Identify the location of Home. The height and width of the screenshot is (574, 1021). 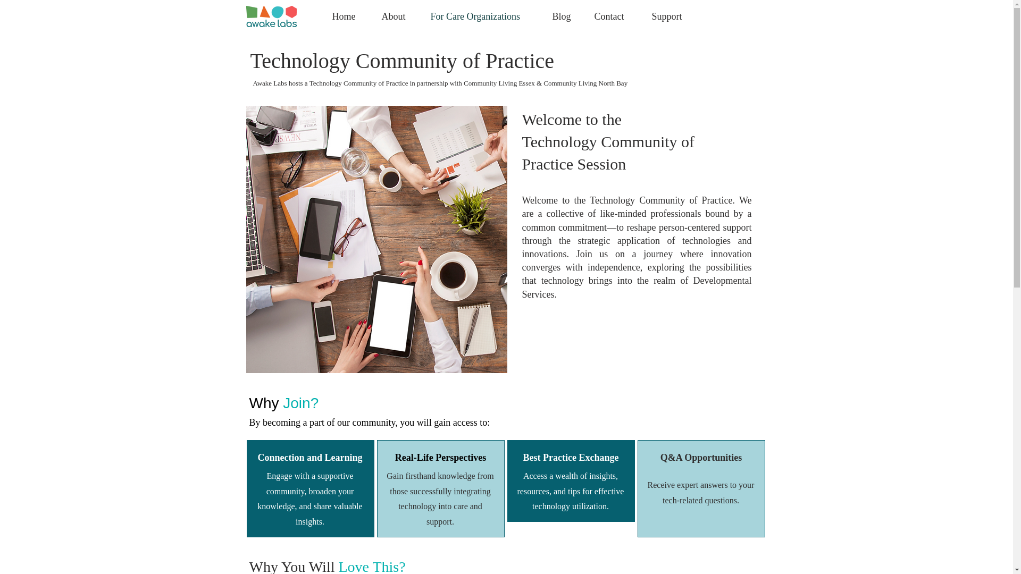
(349, 16).